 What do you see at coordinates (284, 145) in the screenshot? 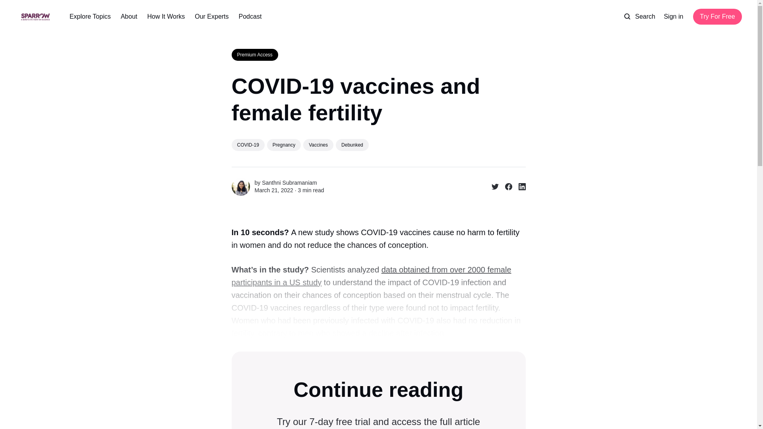
I see `Pregnancy` at bounding box center [284, 145].